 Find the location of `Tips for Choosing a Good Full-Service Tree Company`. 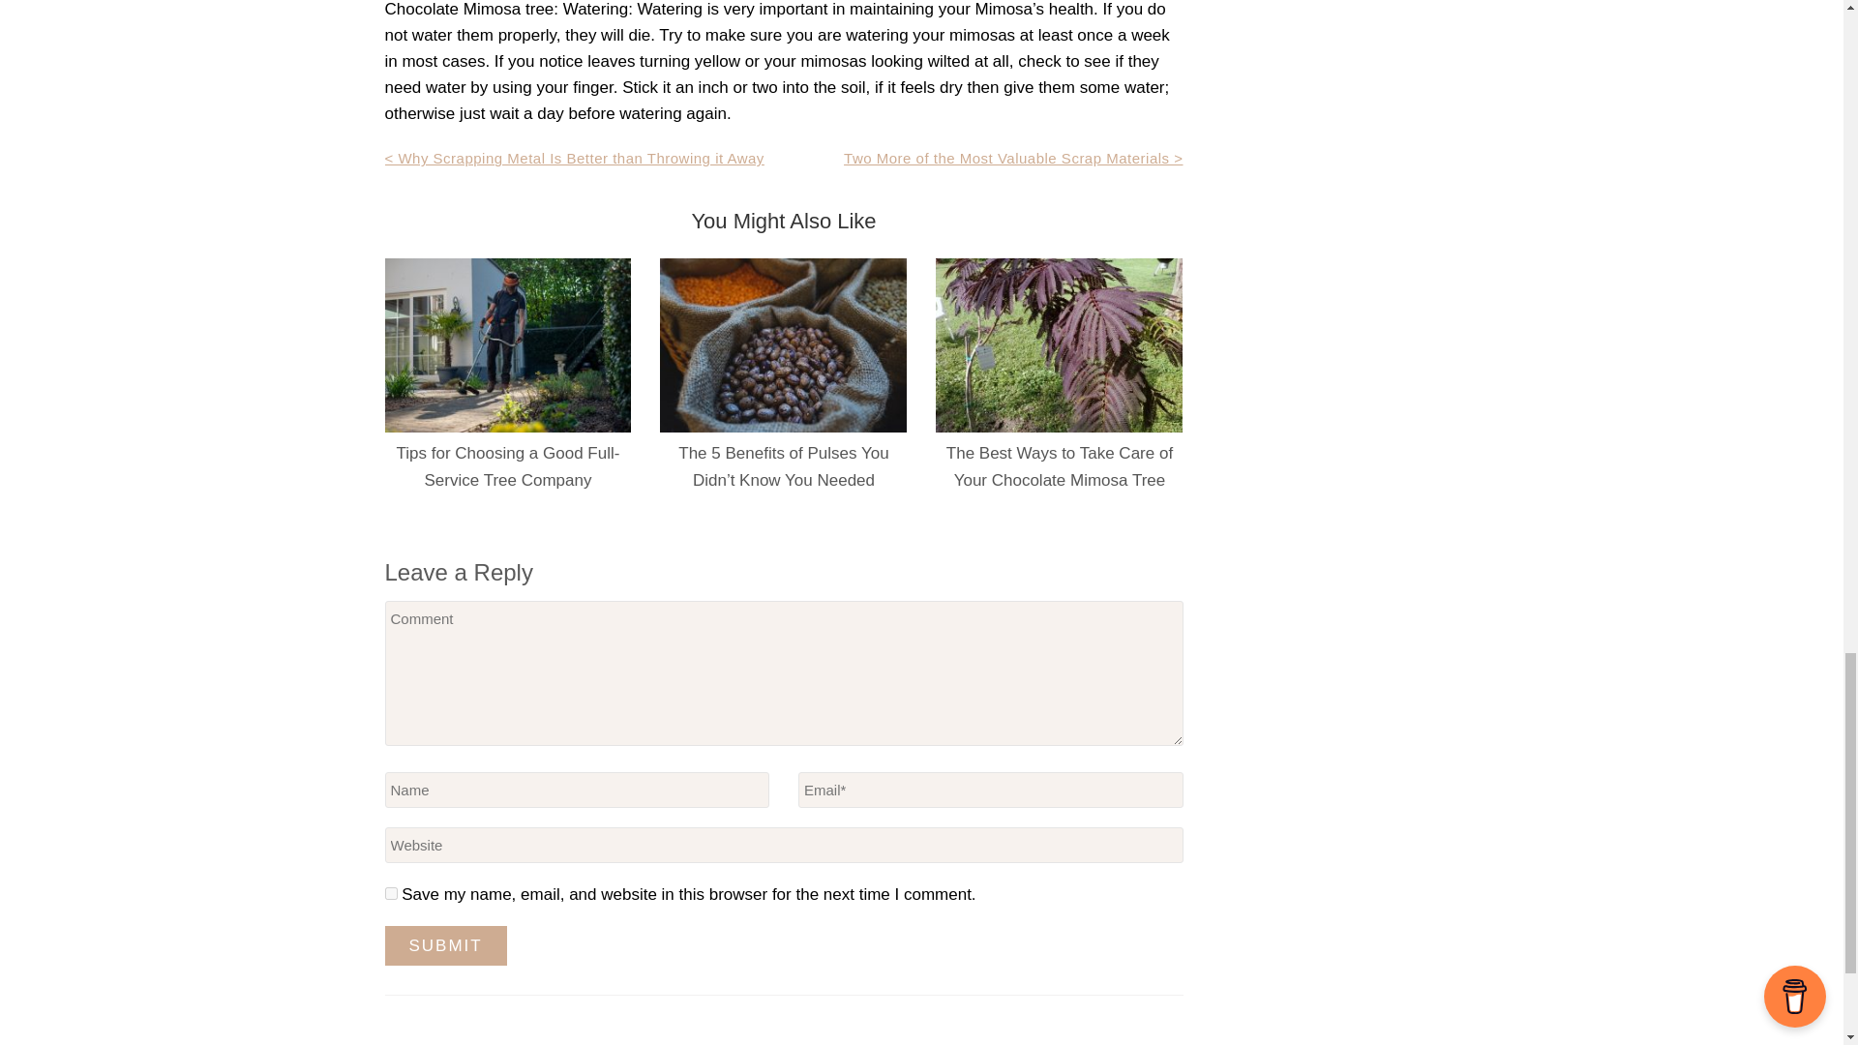

Tips for Choosing a Good Full-Service Tree Company is located at coordinates (509, 466).